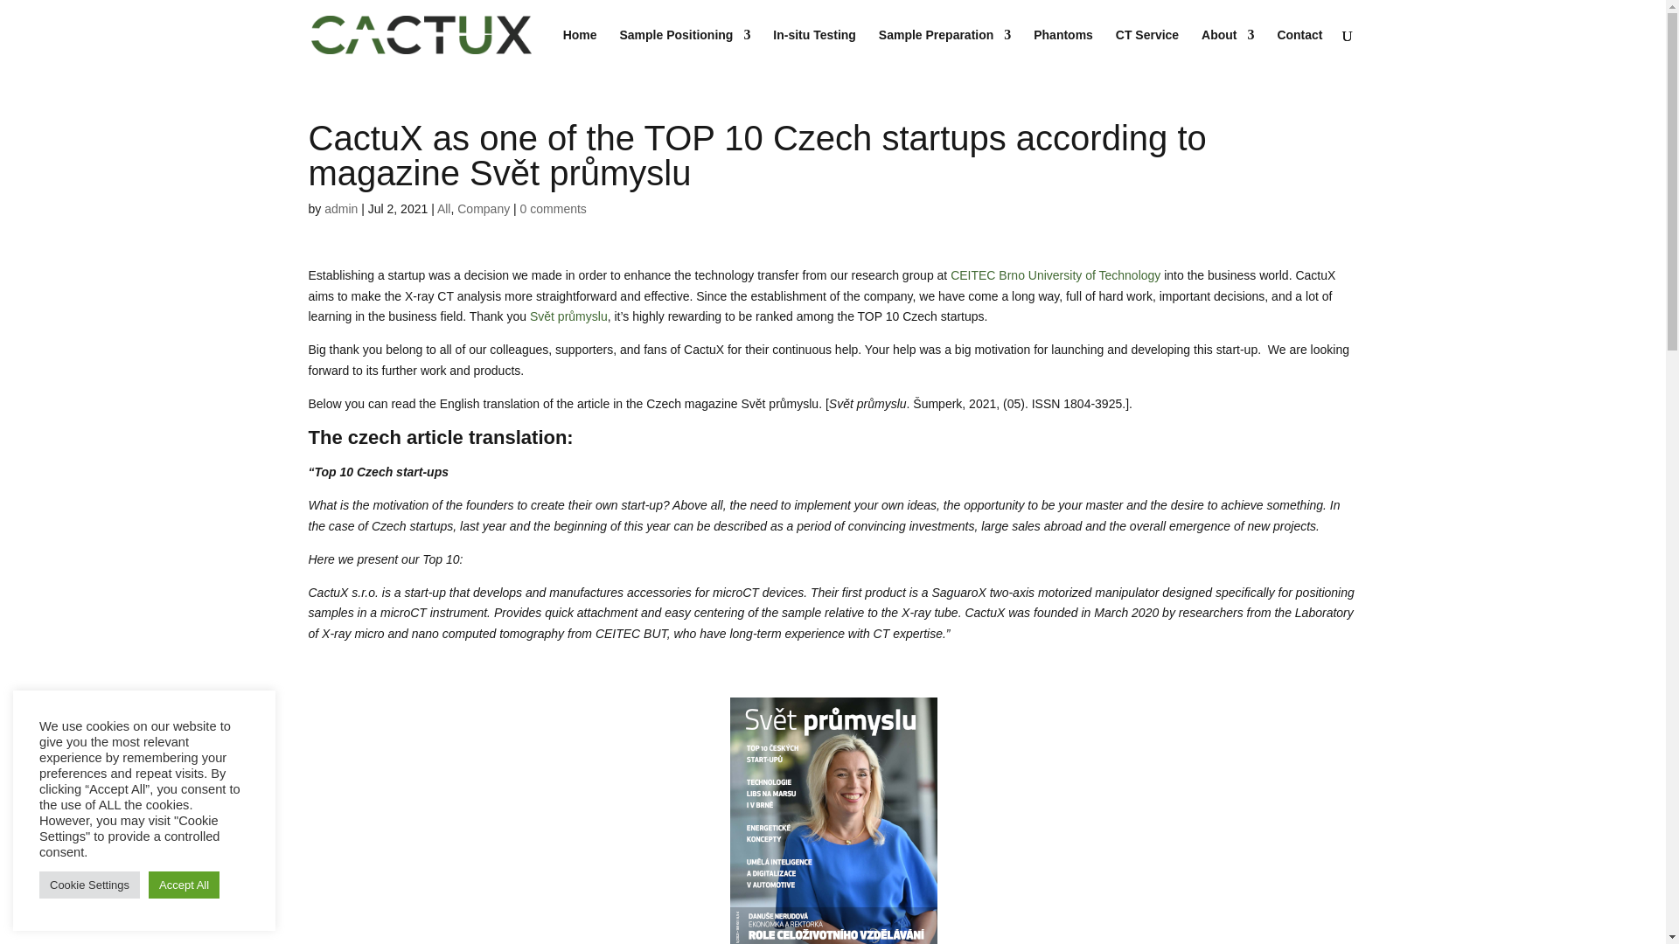 This screenshot has width=1679, height=944. Describe the element at coordinates (553, 209) in the screenshot. I see `0 comments` at that location.